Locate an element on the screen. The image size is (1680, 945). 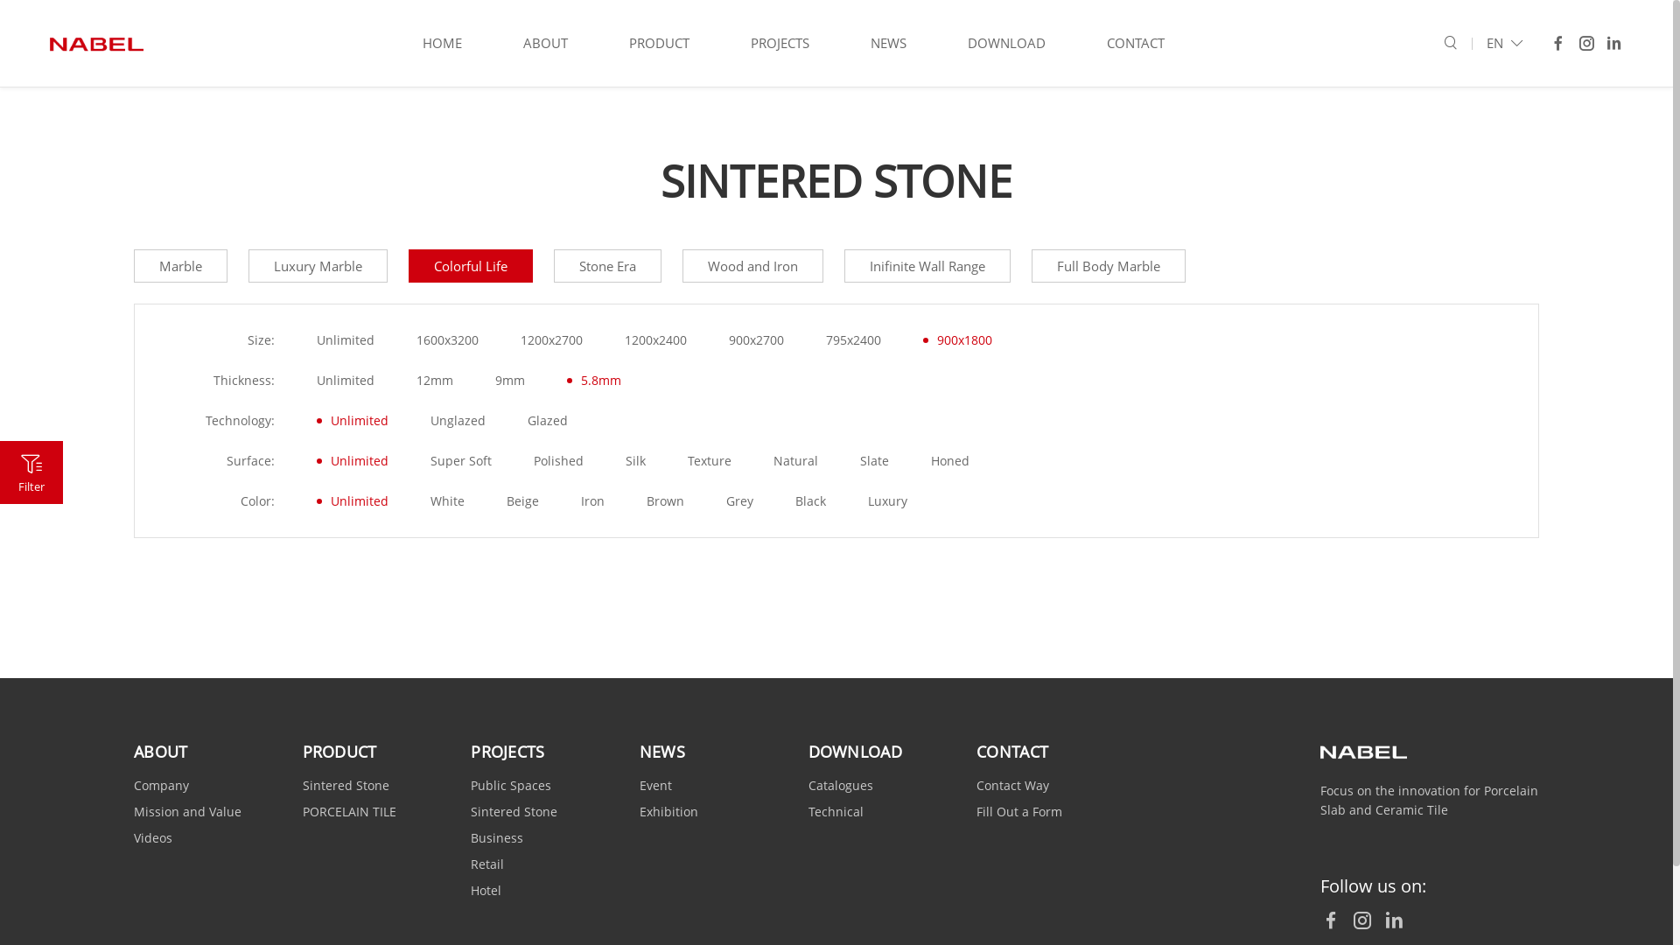
Wood and Iron is located at coordinates (752, 266).